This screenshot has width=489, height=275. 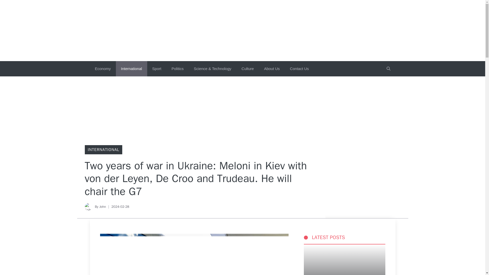 I want to click on INTERNATIONAL, so click(x=103, y=150).